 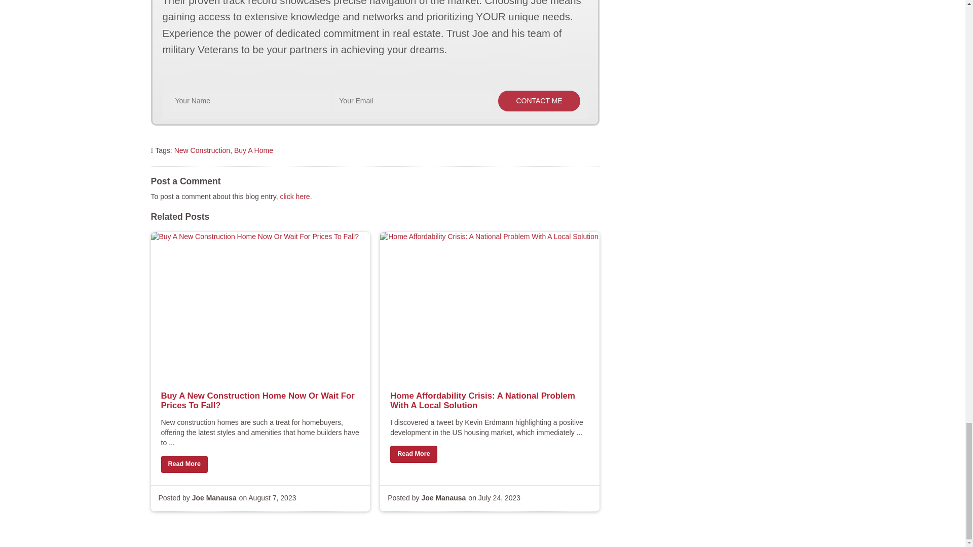 I want to click on CONTACT ME, so click(x=539, y=101).